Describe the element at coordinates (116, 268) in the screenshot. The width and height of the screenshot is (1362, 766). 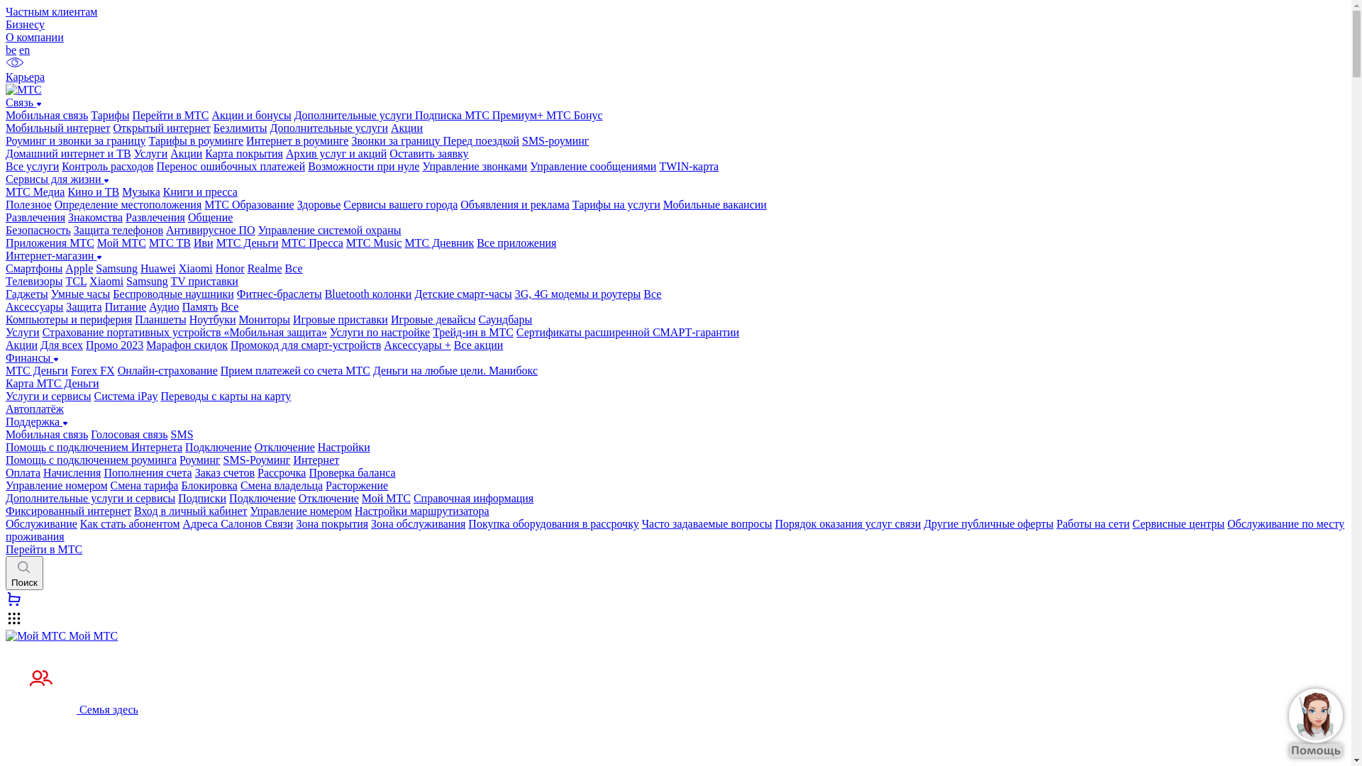
I see `Samsung` at that location.